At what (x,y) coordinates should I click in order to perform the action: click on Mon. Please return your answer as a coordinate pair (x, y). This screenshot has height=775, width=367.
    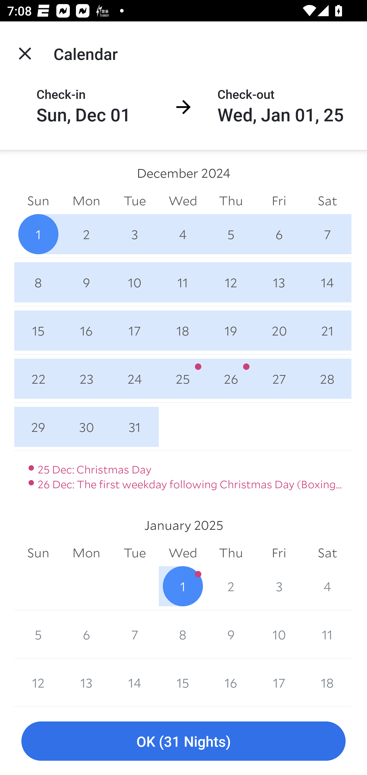
    Looking at the image, I should click on (86, 553).